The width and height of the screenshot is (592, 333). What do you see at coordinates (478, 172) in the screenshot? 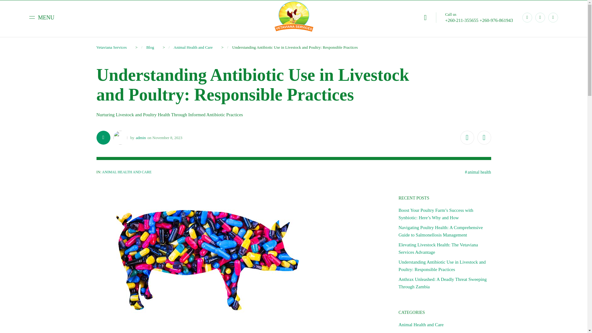
I see `animal health` at bounding box center [478, 172].